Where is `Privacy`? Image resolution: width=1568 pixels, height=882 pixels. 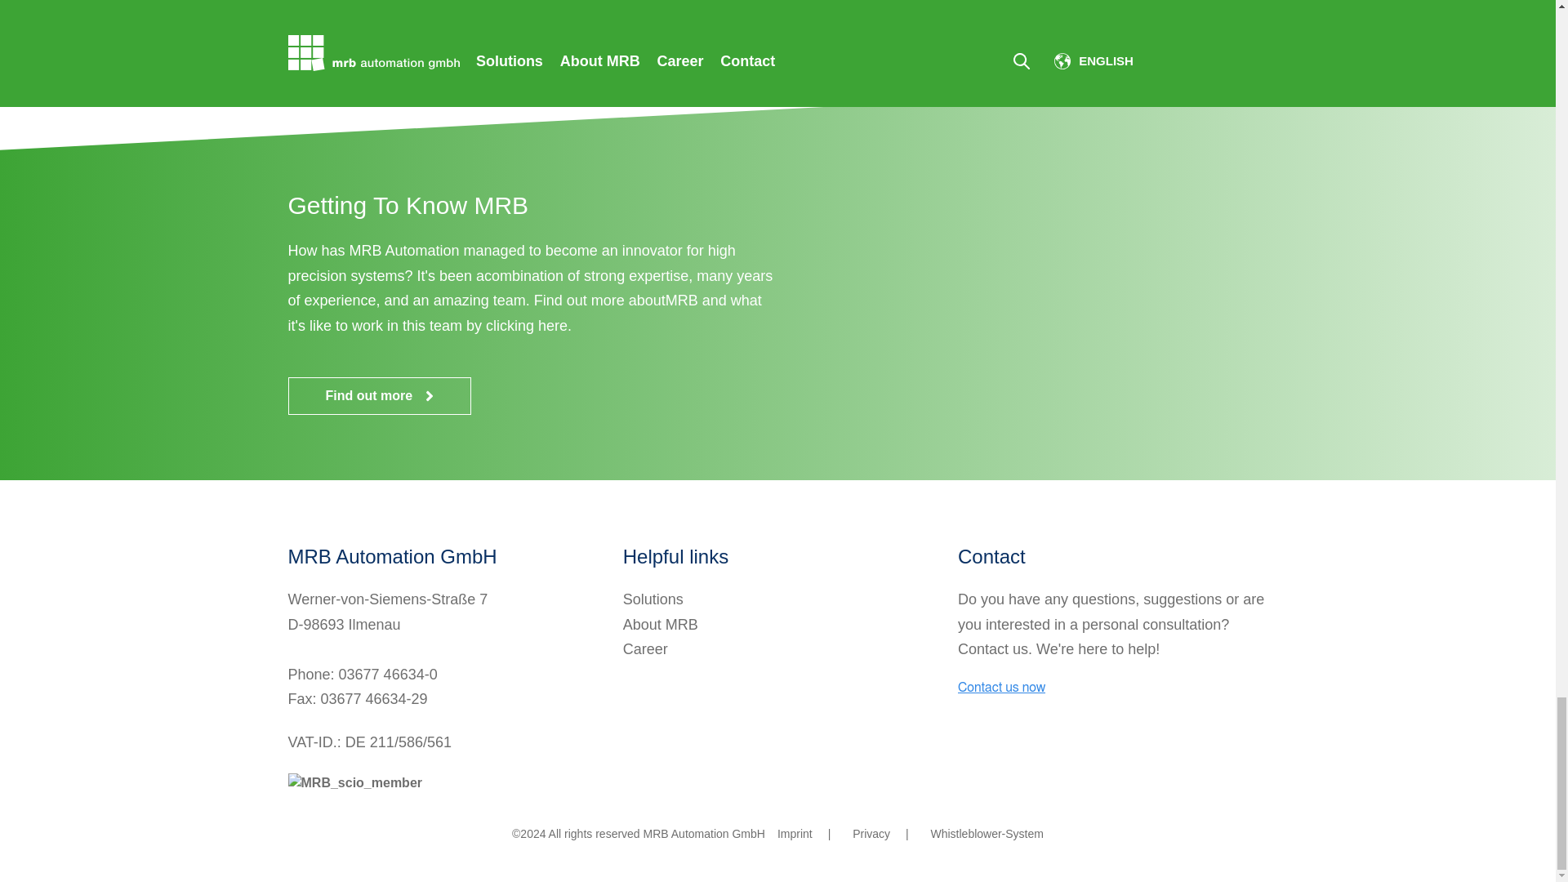 Privacy is located at coordinates (871, 834).